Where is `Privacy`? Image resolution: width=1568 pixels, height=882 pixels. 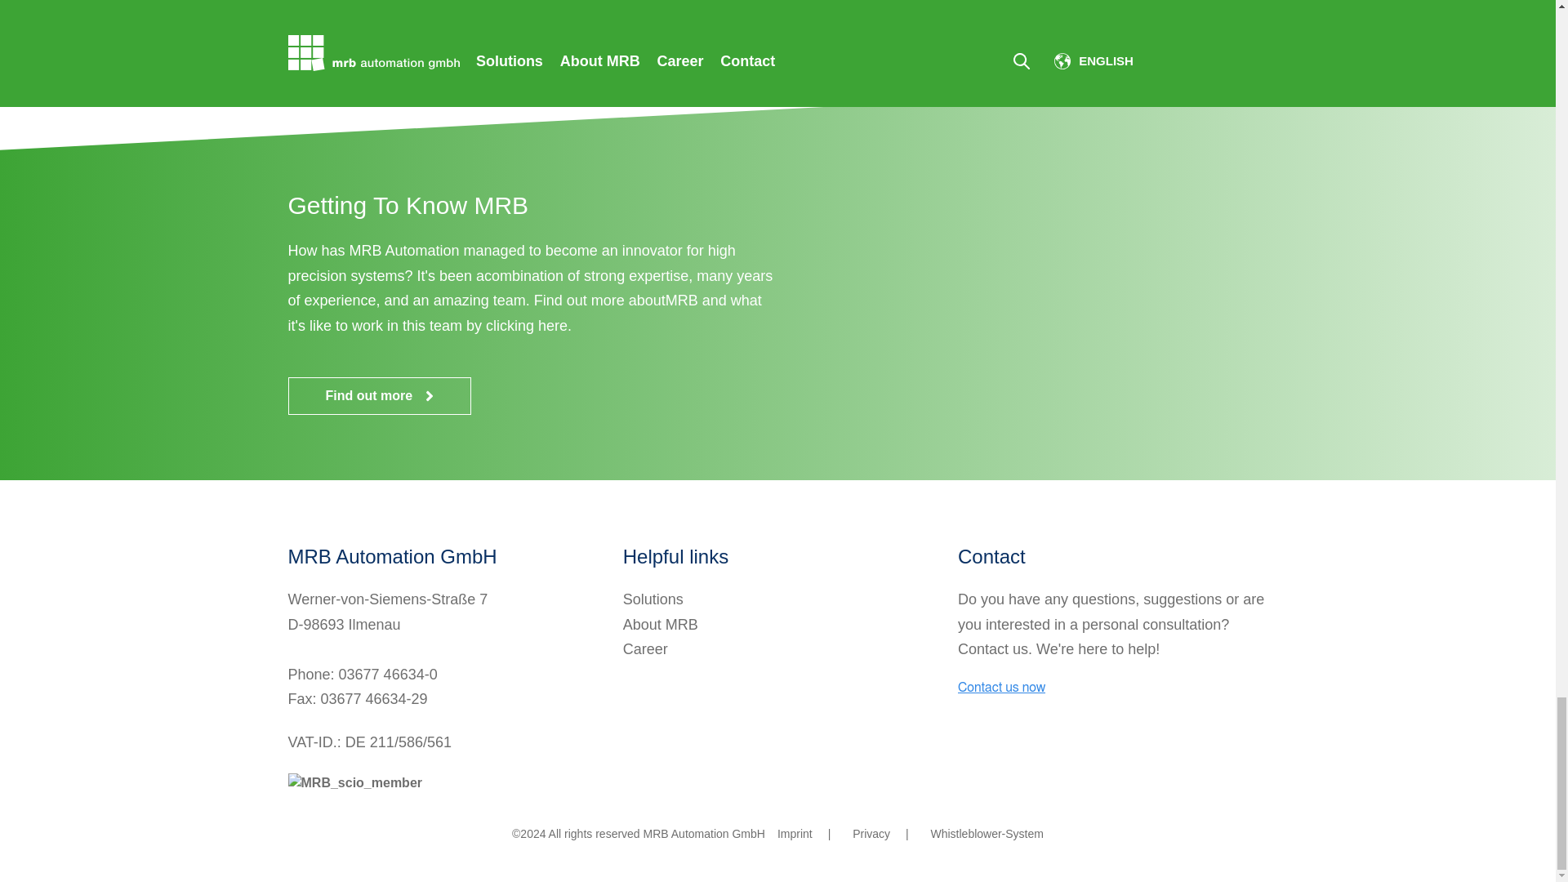 Privacy is located at coordinates (871, 834).